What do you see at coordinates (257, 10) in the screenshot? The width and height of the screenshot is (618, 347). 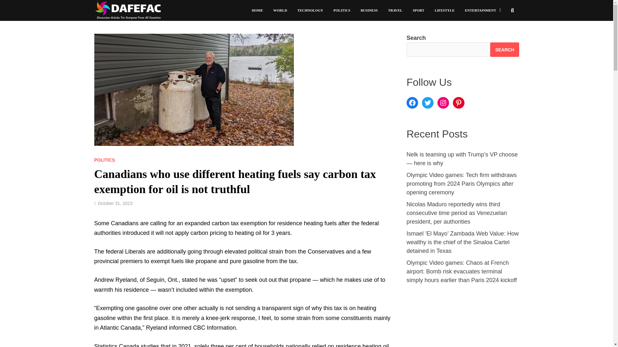 I see `HOME` at bounding box center [257, 10].